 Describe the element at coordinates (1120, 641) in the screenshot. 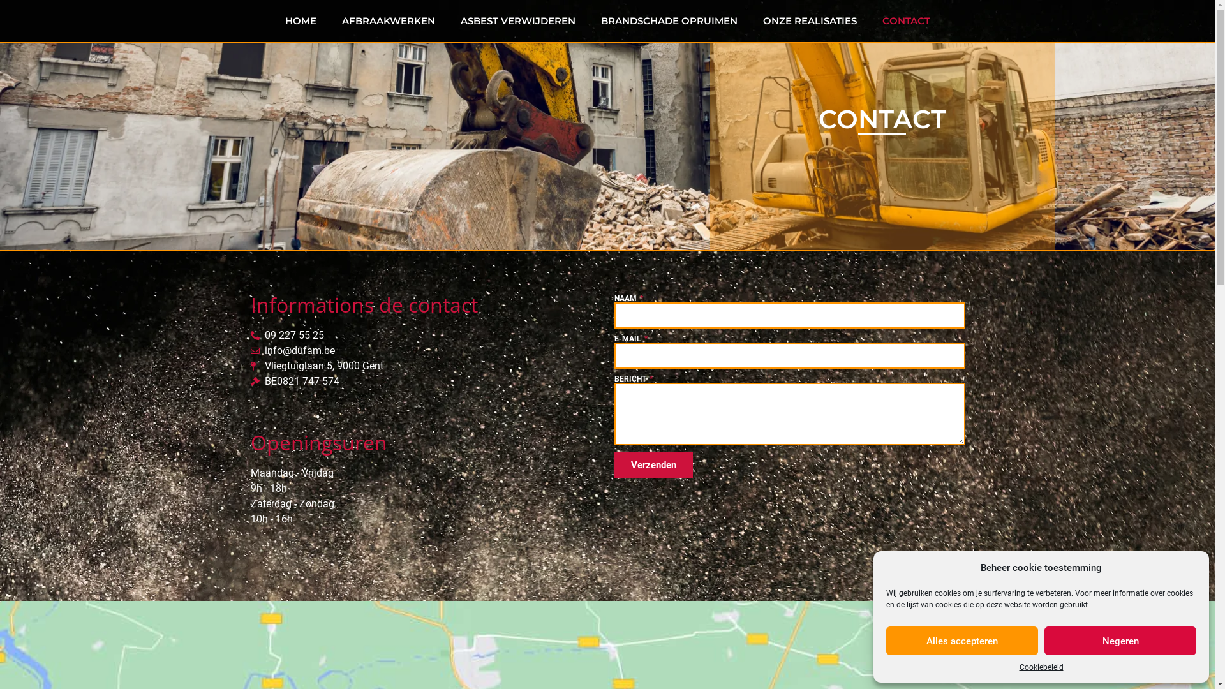

I see `Negeren` at that location.